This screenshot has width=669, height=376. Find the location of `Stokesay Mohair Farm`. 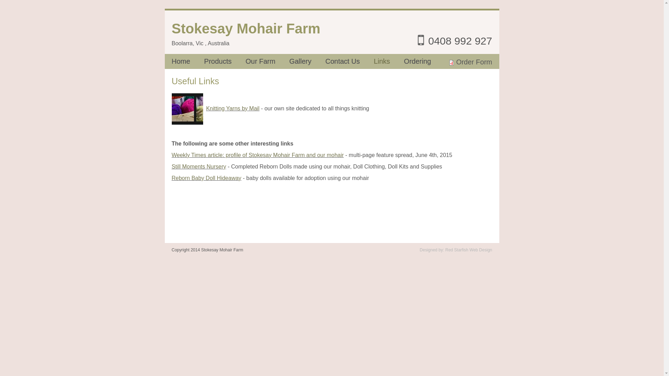

Stokesay Mohair Farm is located at coordinates (246, 29).